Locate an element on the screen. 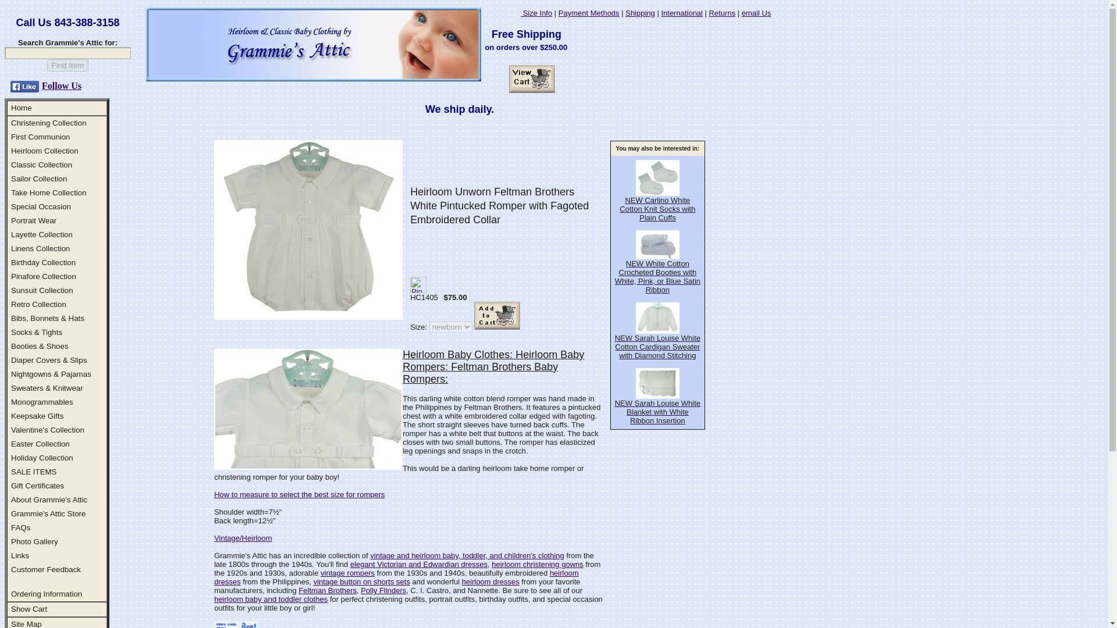  Find Item is located at coordinates (67, 65).